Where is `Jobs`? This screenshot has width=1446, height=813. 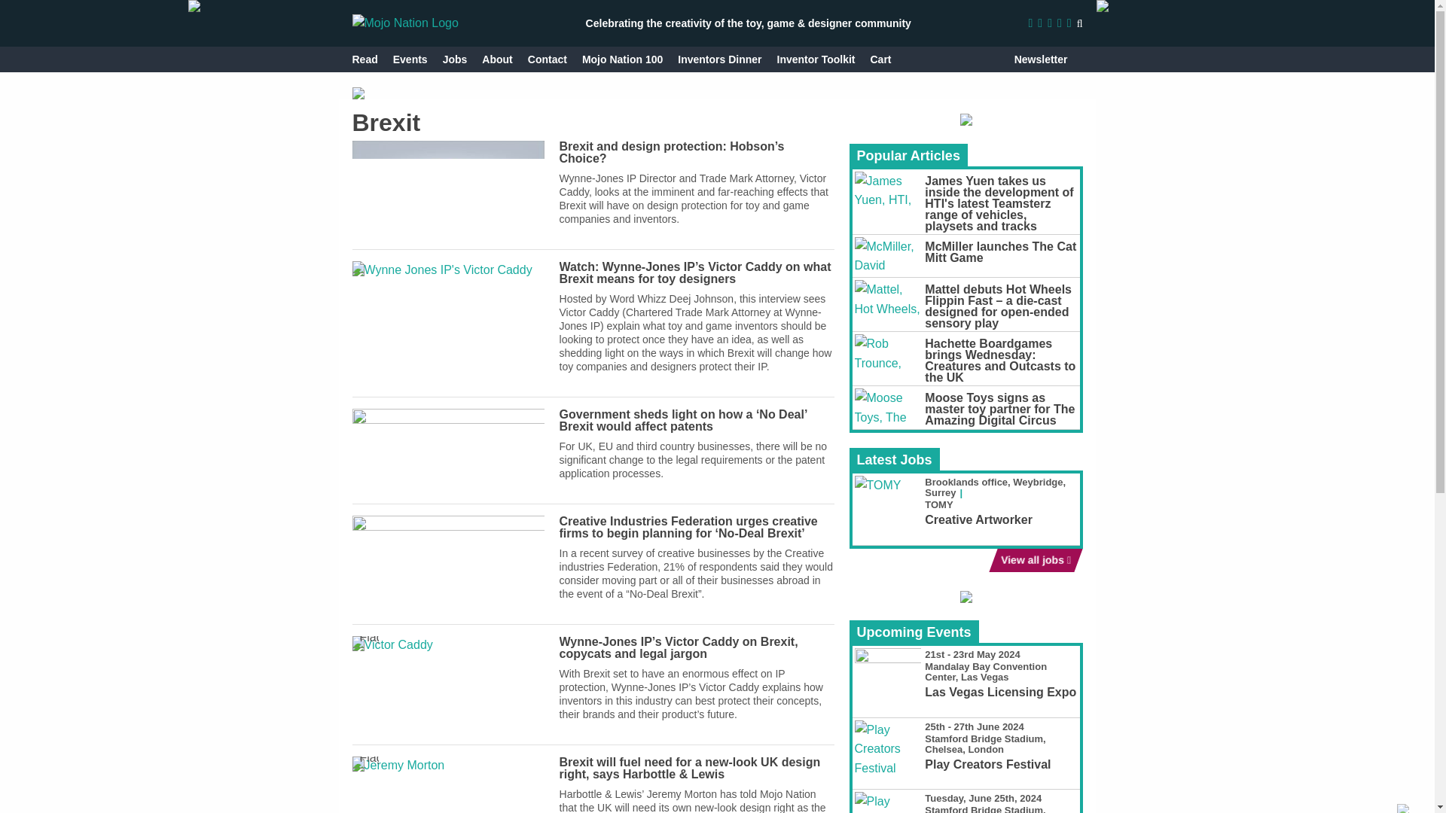
Jobs is located at coordinates (455, 59).